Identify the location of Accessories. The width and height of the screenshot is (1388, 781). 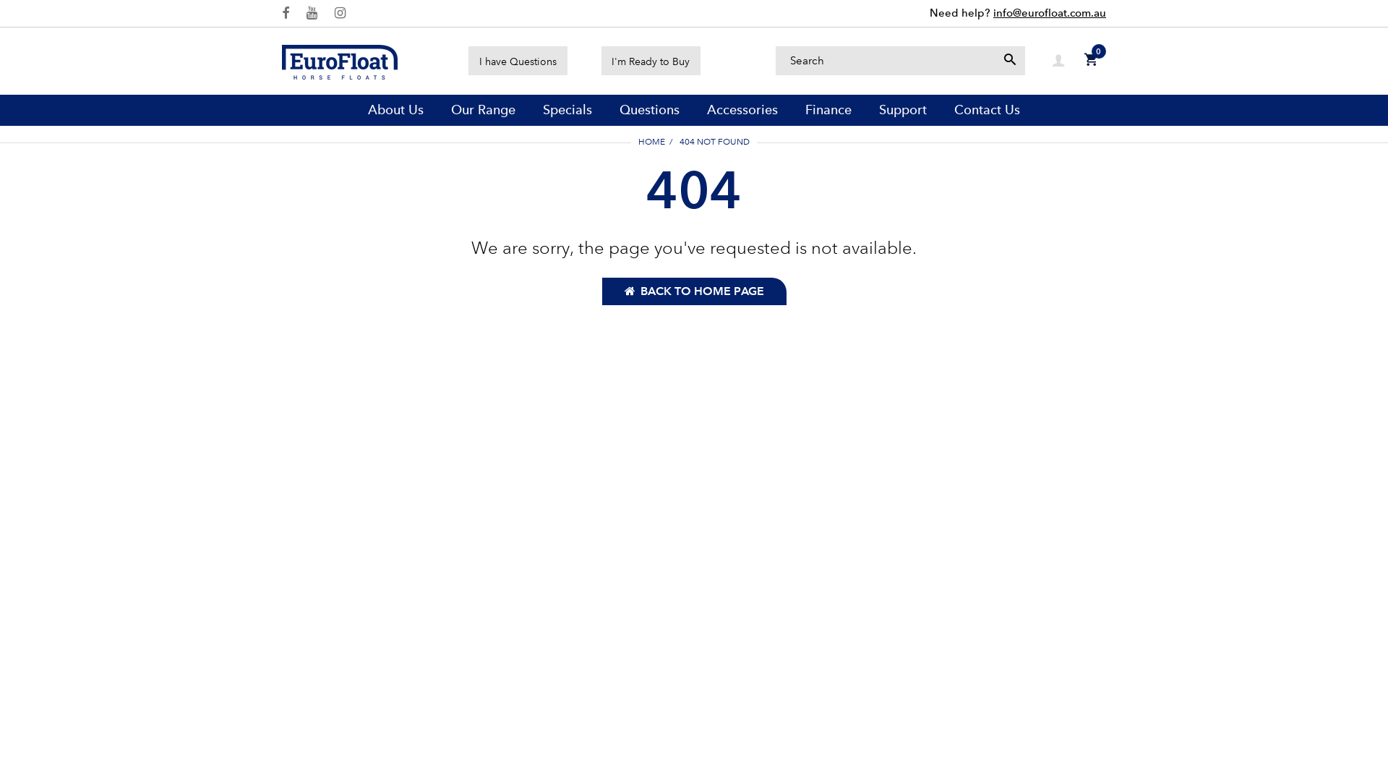
(742, 110).